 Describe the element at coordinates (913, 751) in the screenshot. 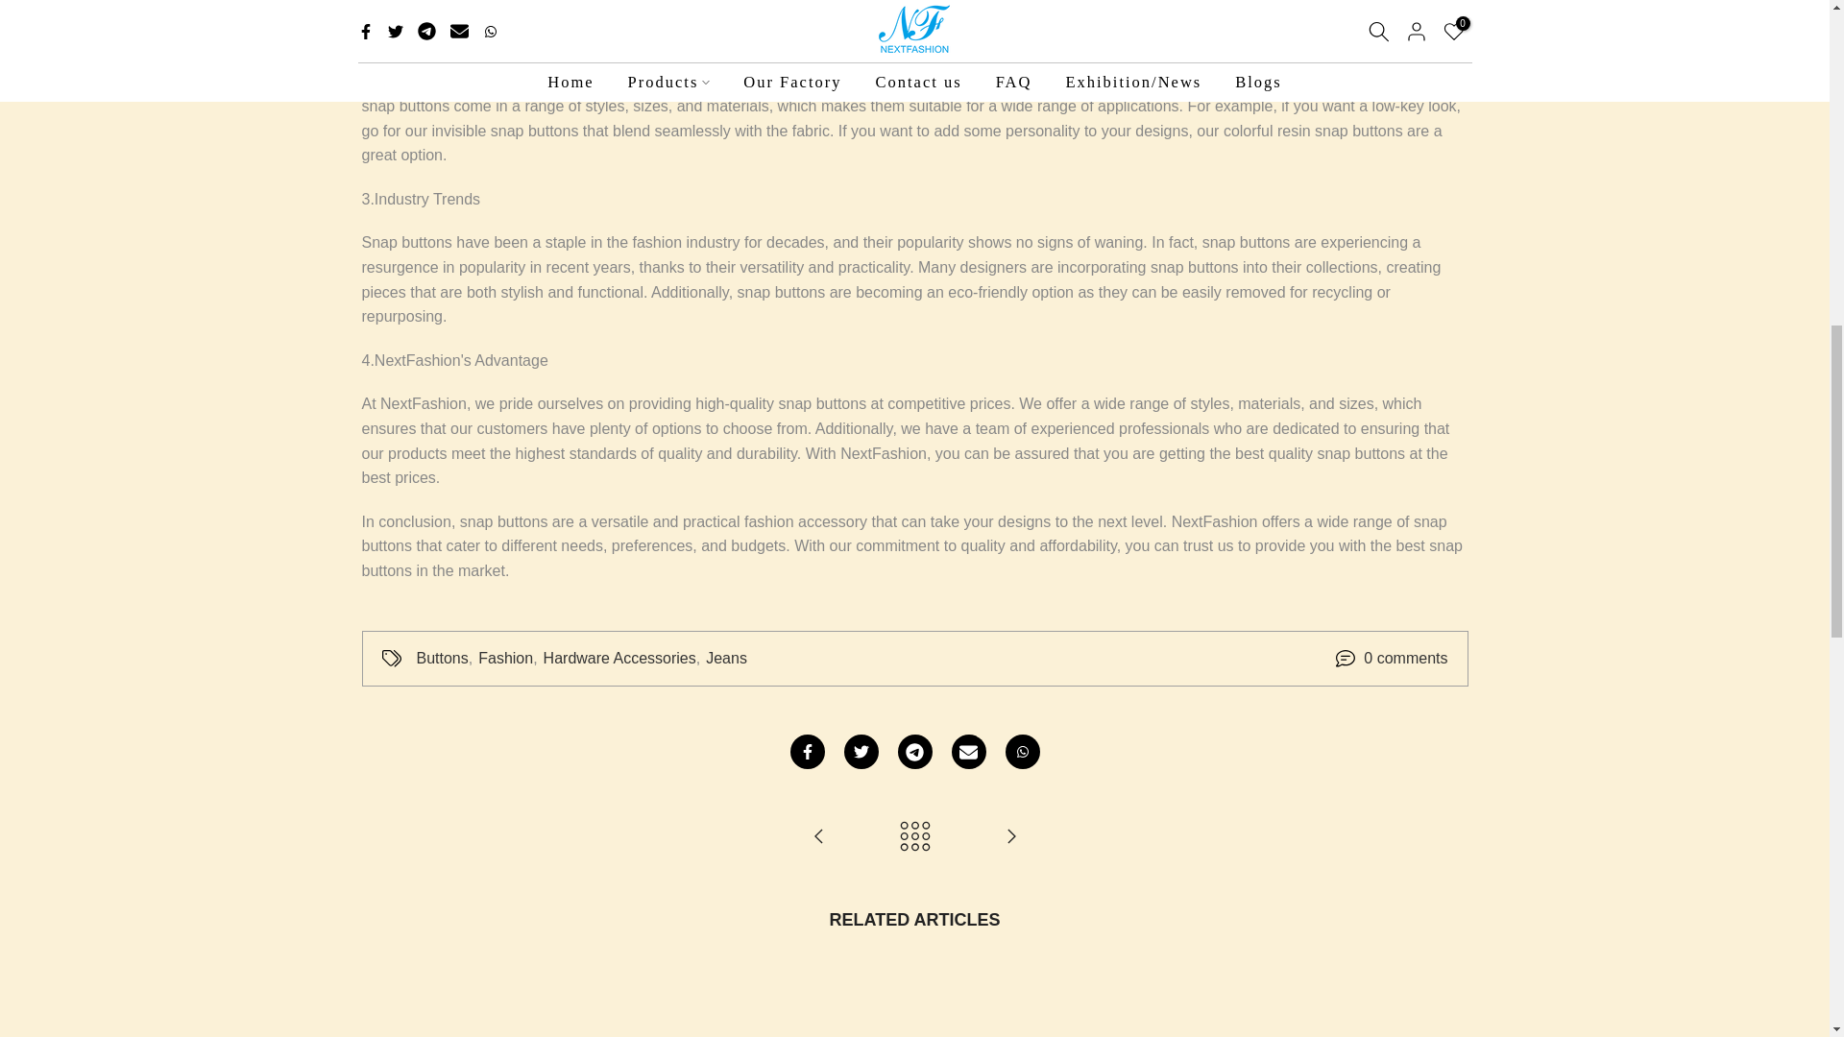

I see `Share on Telegram` at that location.